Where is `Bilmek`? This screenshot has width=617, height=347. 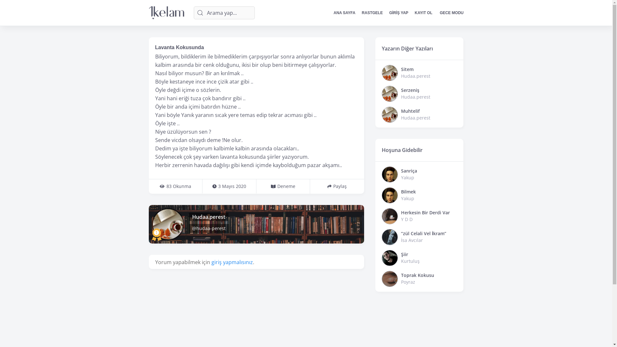
Bilmek is located at coordinates (408, 191).